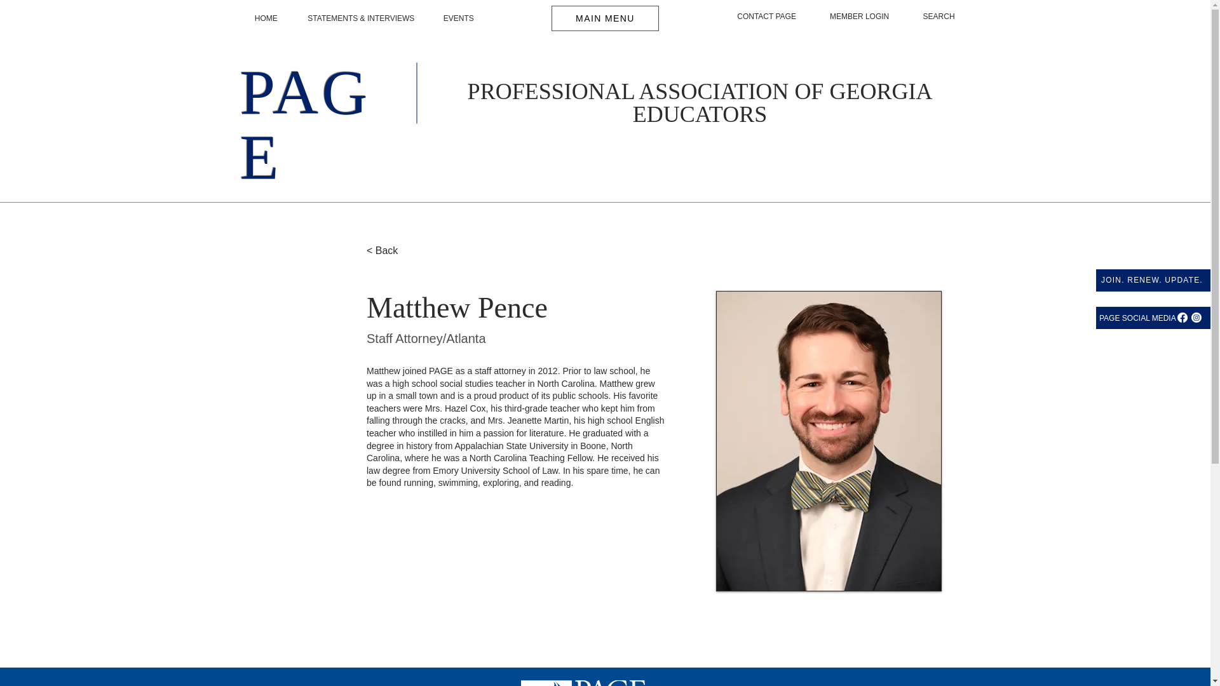 The image size is (1220, 686). Describe the element at coordinates (458, 19) in the screenshot. I see `EVENTS` at that location.